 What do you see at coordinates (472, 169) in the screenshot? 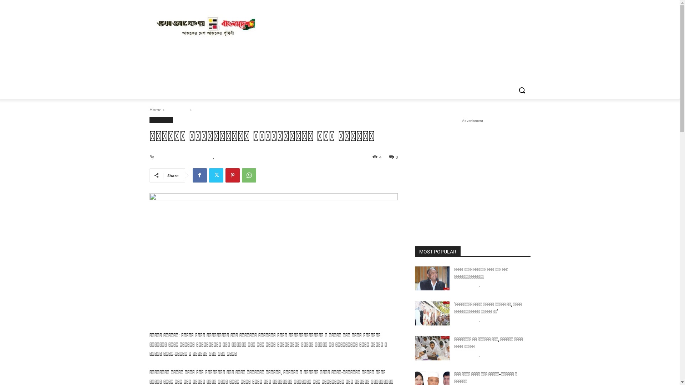
I see `Advertisement` at bounding box center [472, 169].